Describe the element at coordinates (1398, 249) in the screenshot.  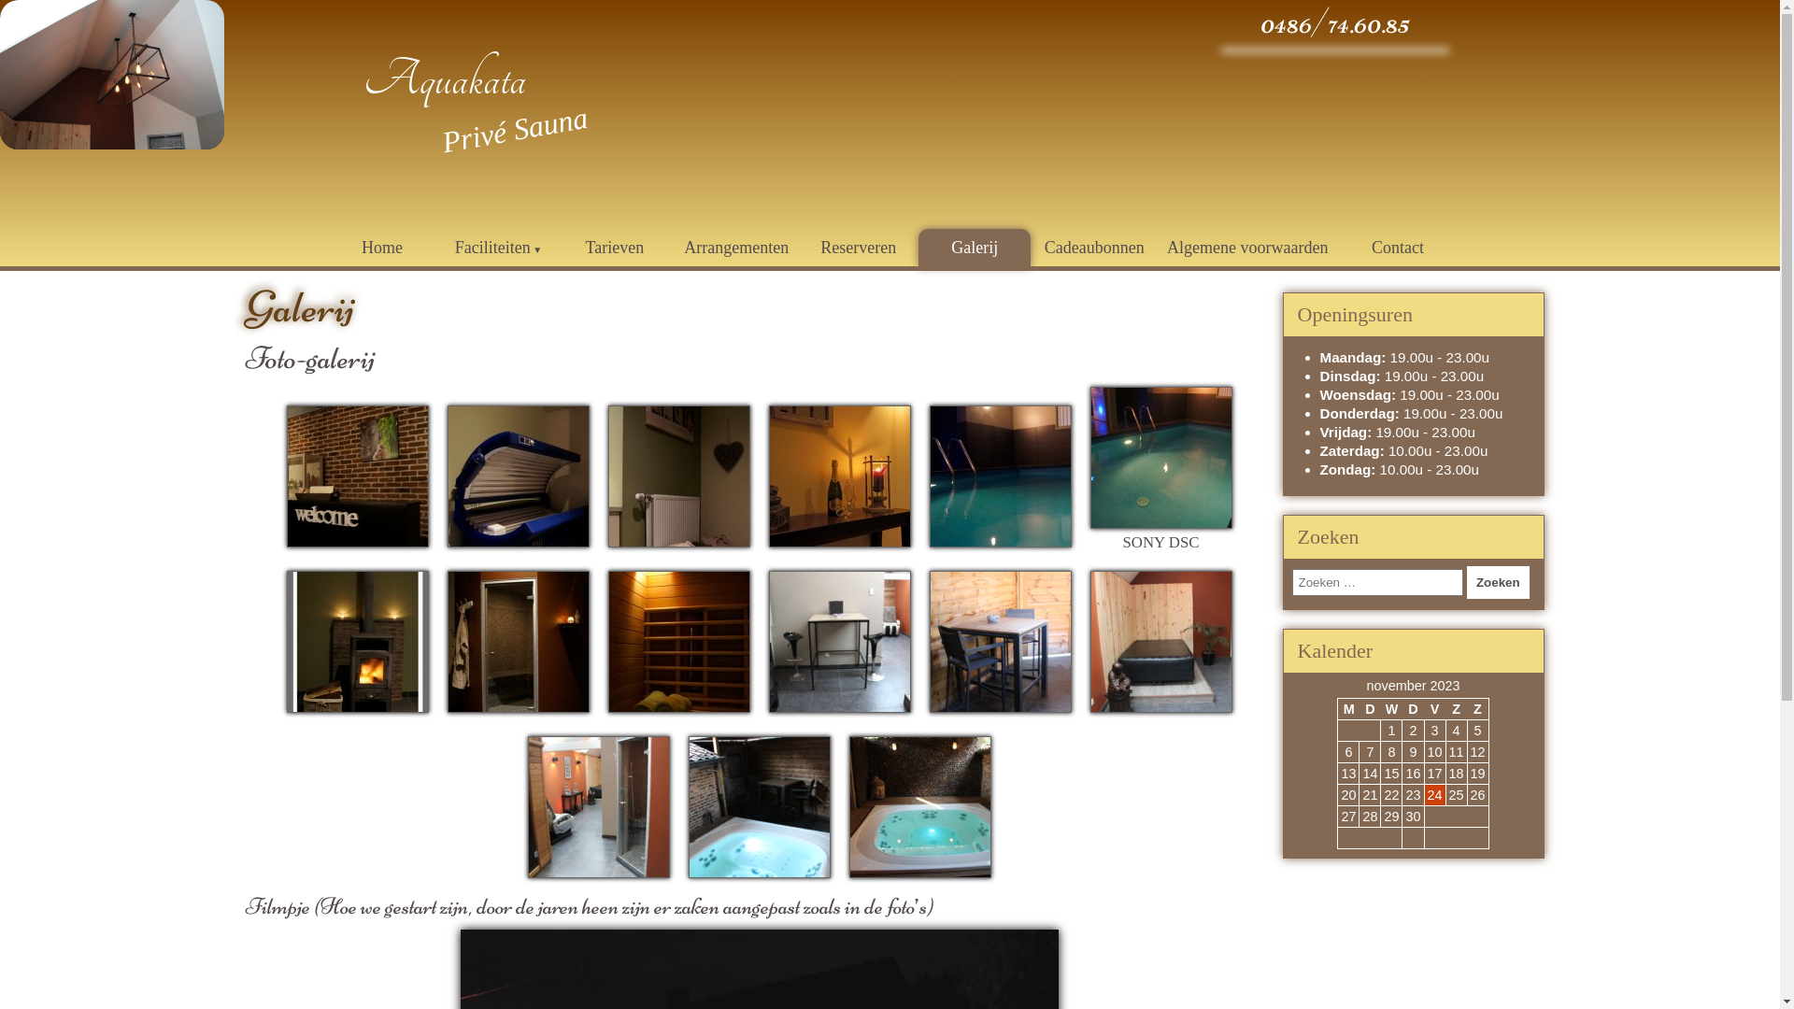
I see `Contact` at that location.